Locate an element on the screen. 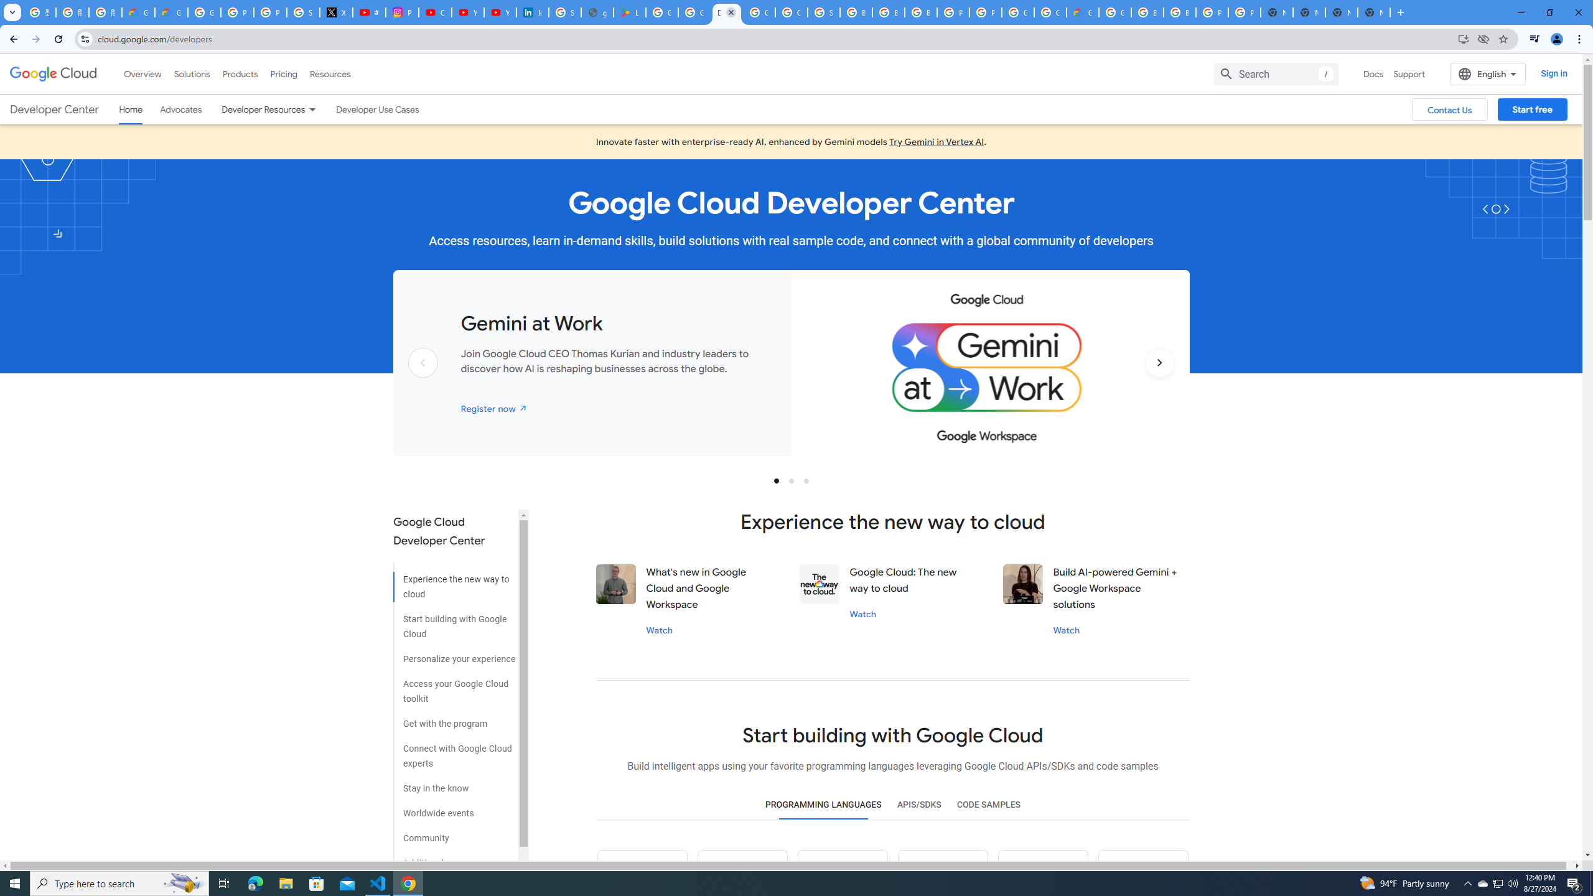 The height and width of the screenshot is (896, 1593). Sign in - Google Accounts is located at coordinates (304, 12).